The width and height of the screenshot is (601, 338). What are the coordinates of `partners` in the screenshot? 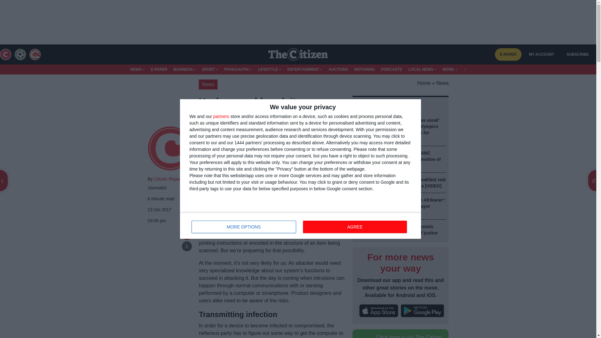 It's located at (244, 227).